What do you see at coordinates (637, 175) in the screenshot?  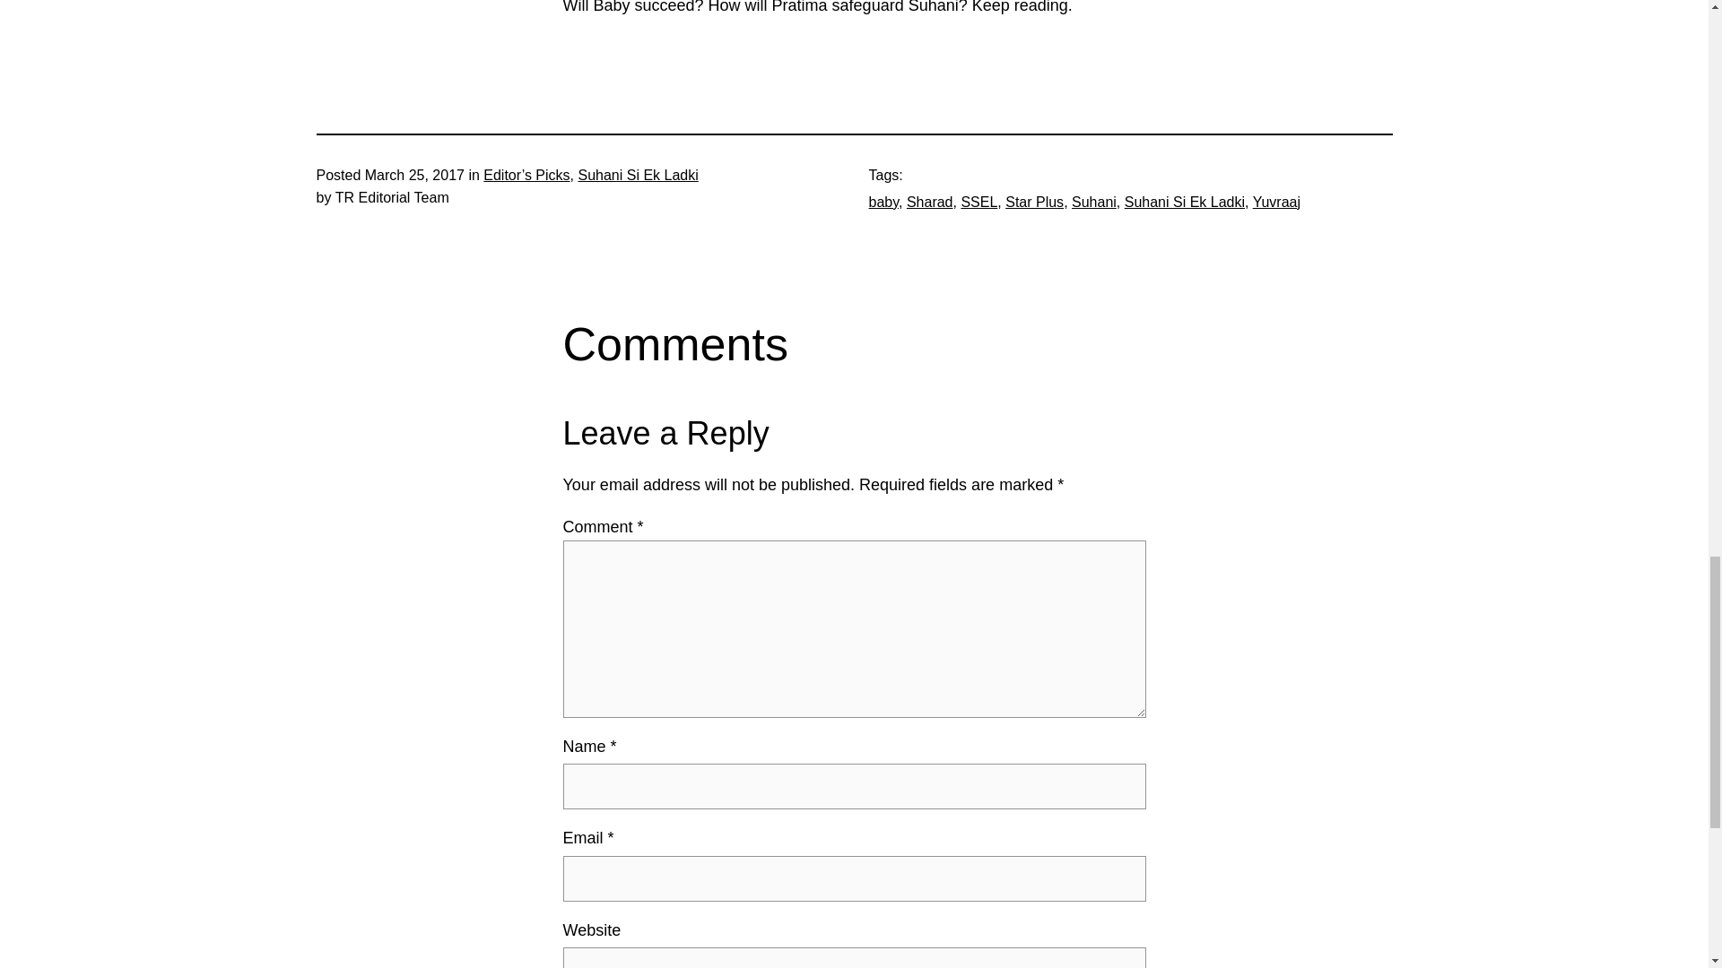 I see `Suhani Si Ek Ladki` at bounding box center [637, 175].